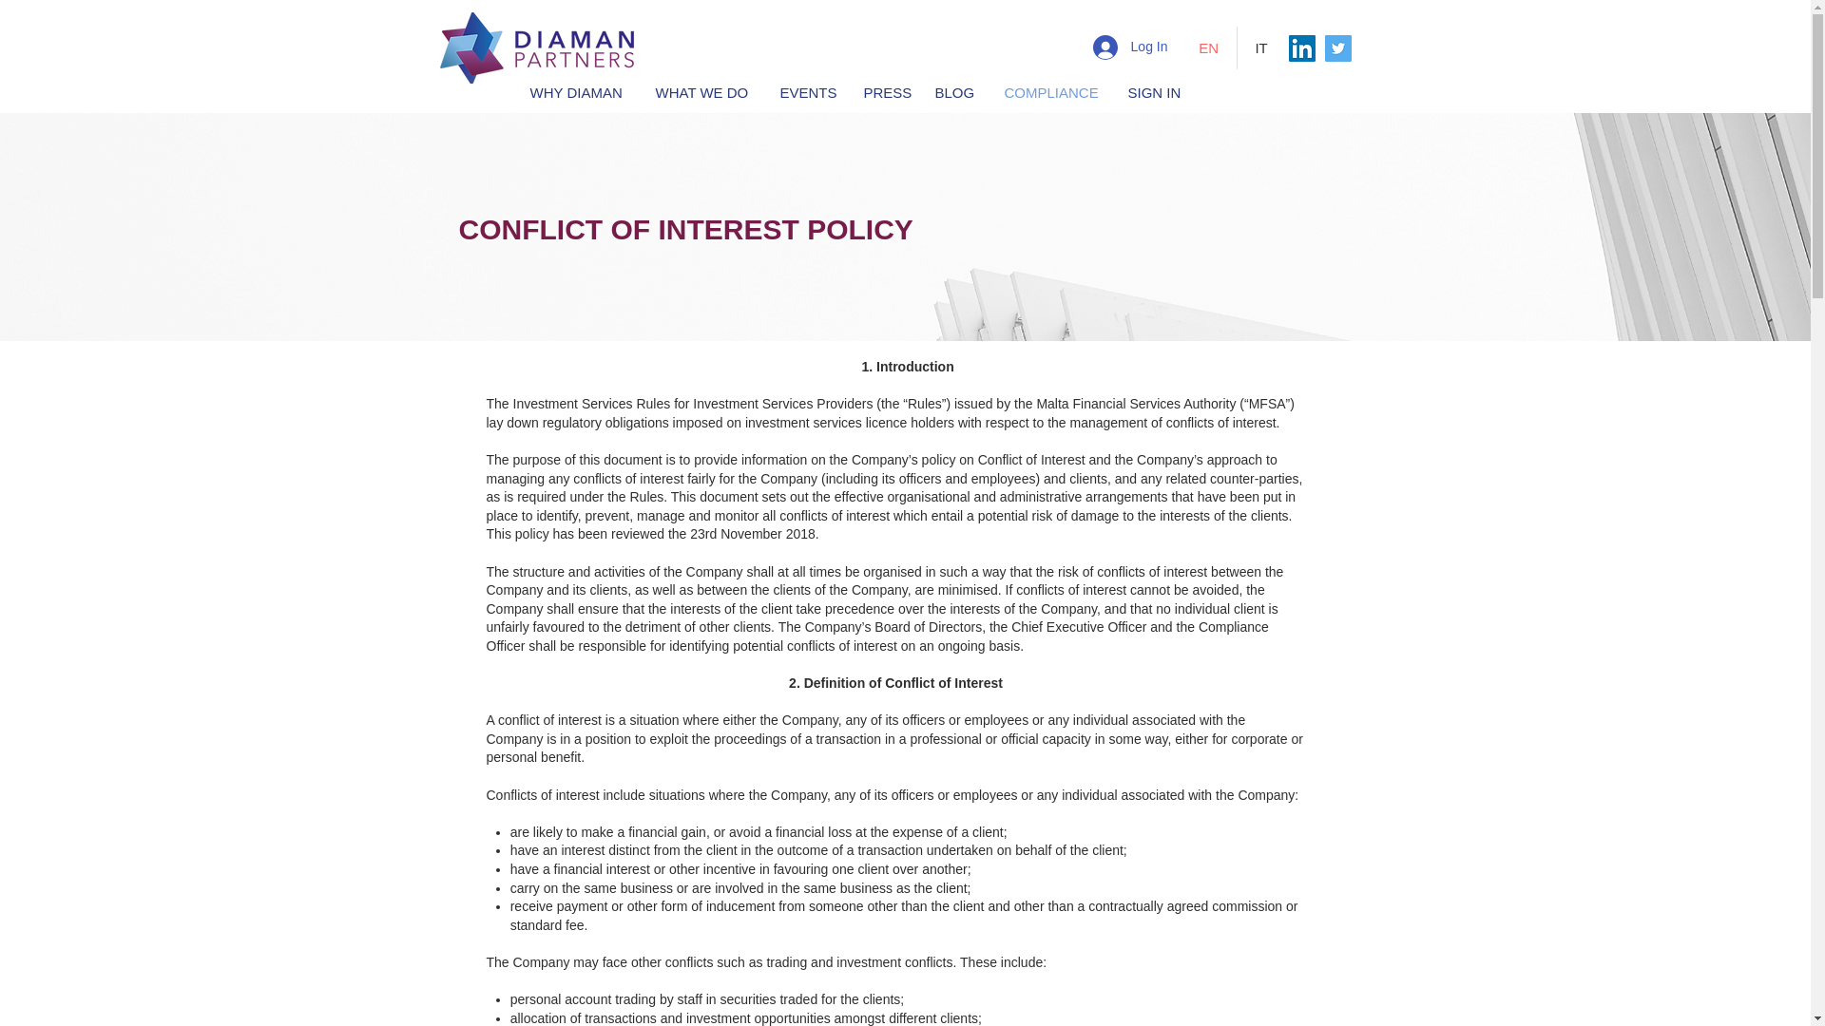 This screenshot has width=1825, height=1026. I want to click on EVENTS, so click(808, 91).